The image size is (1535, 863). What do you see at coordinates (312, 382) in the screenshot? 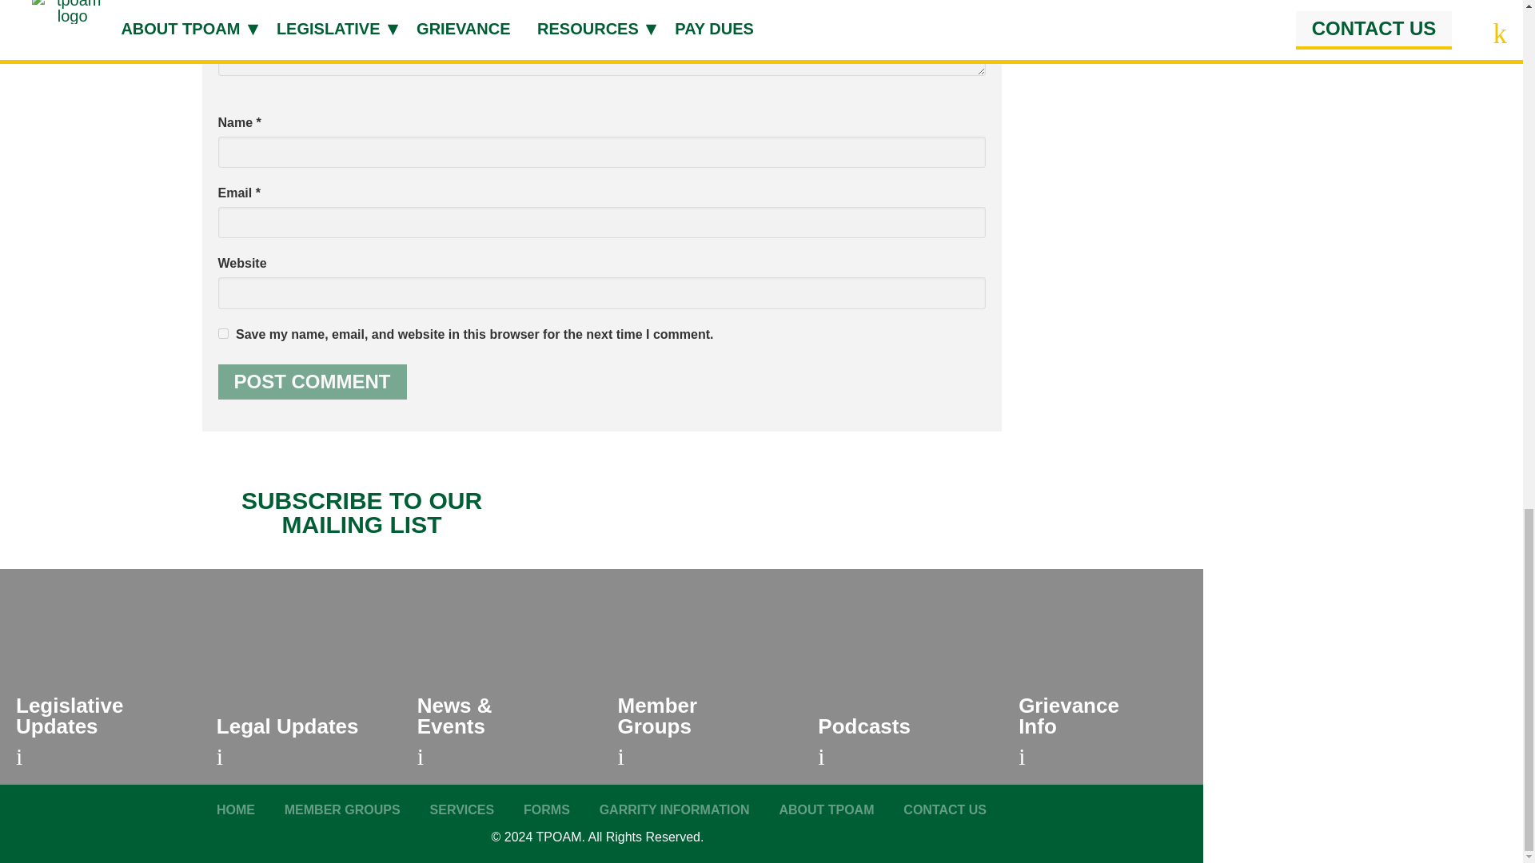
I see `Post Comment` at bounding box center [312, 382].